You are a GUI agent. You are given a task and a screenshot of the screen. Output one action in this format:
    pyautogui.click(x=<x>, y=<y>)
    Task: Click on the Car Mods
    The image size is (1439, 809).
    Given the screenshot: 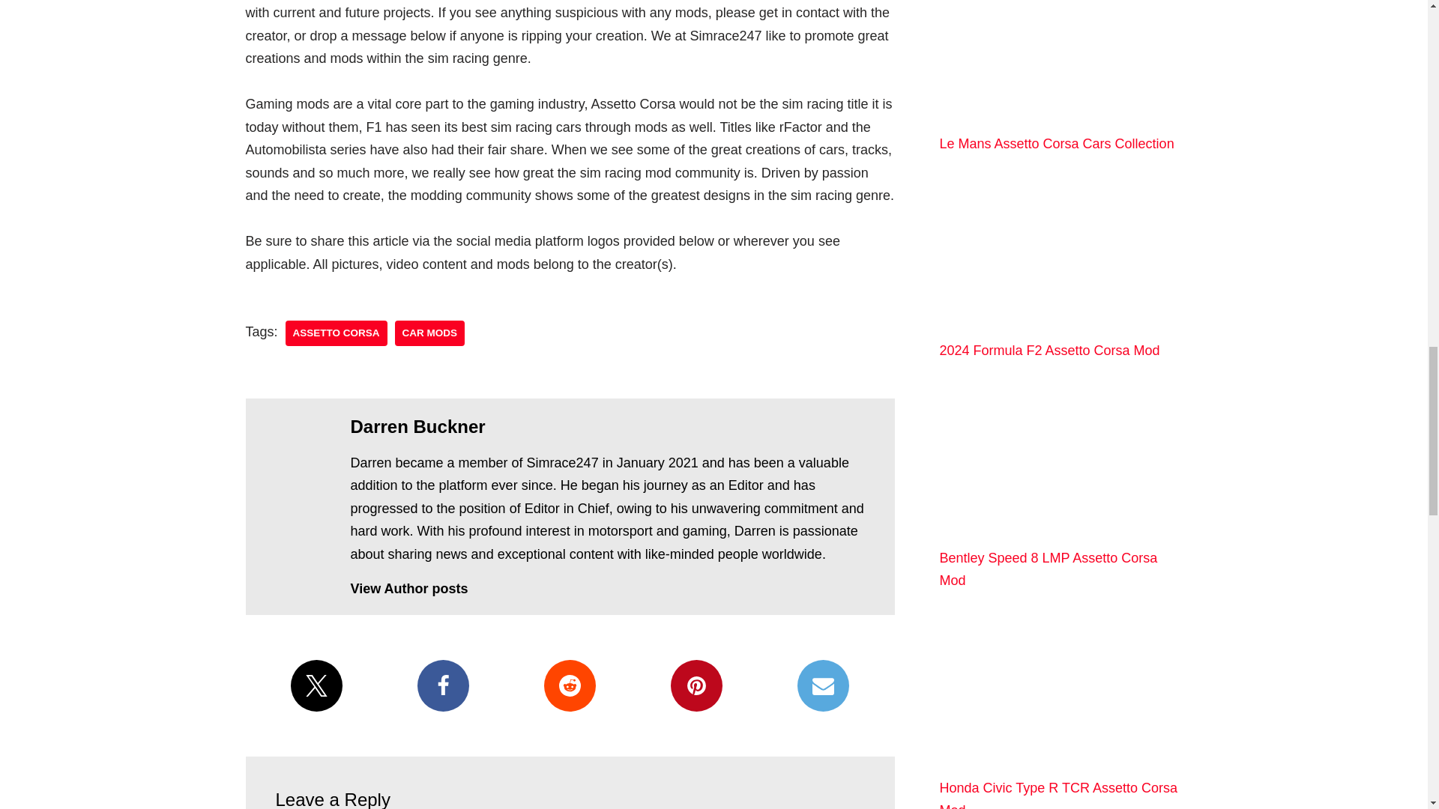 What is the action you would take?
    pyautogui.click(x=429, y=333)
    